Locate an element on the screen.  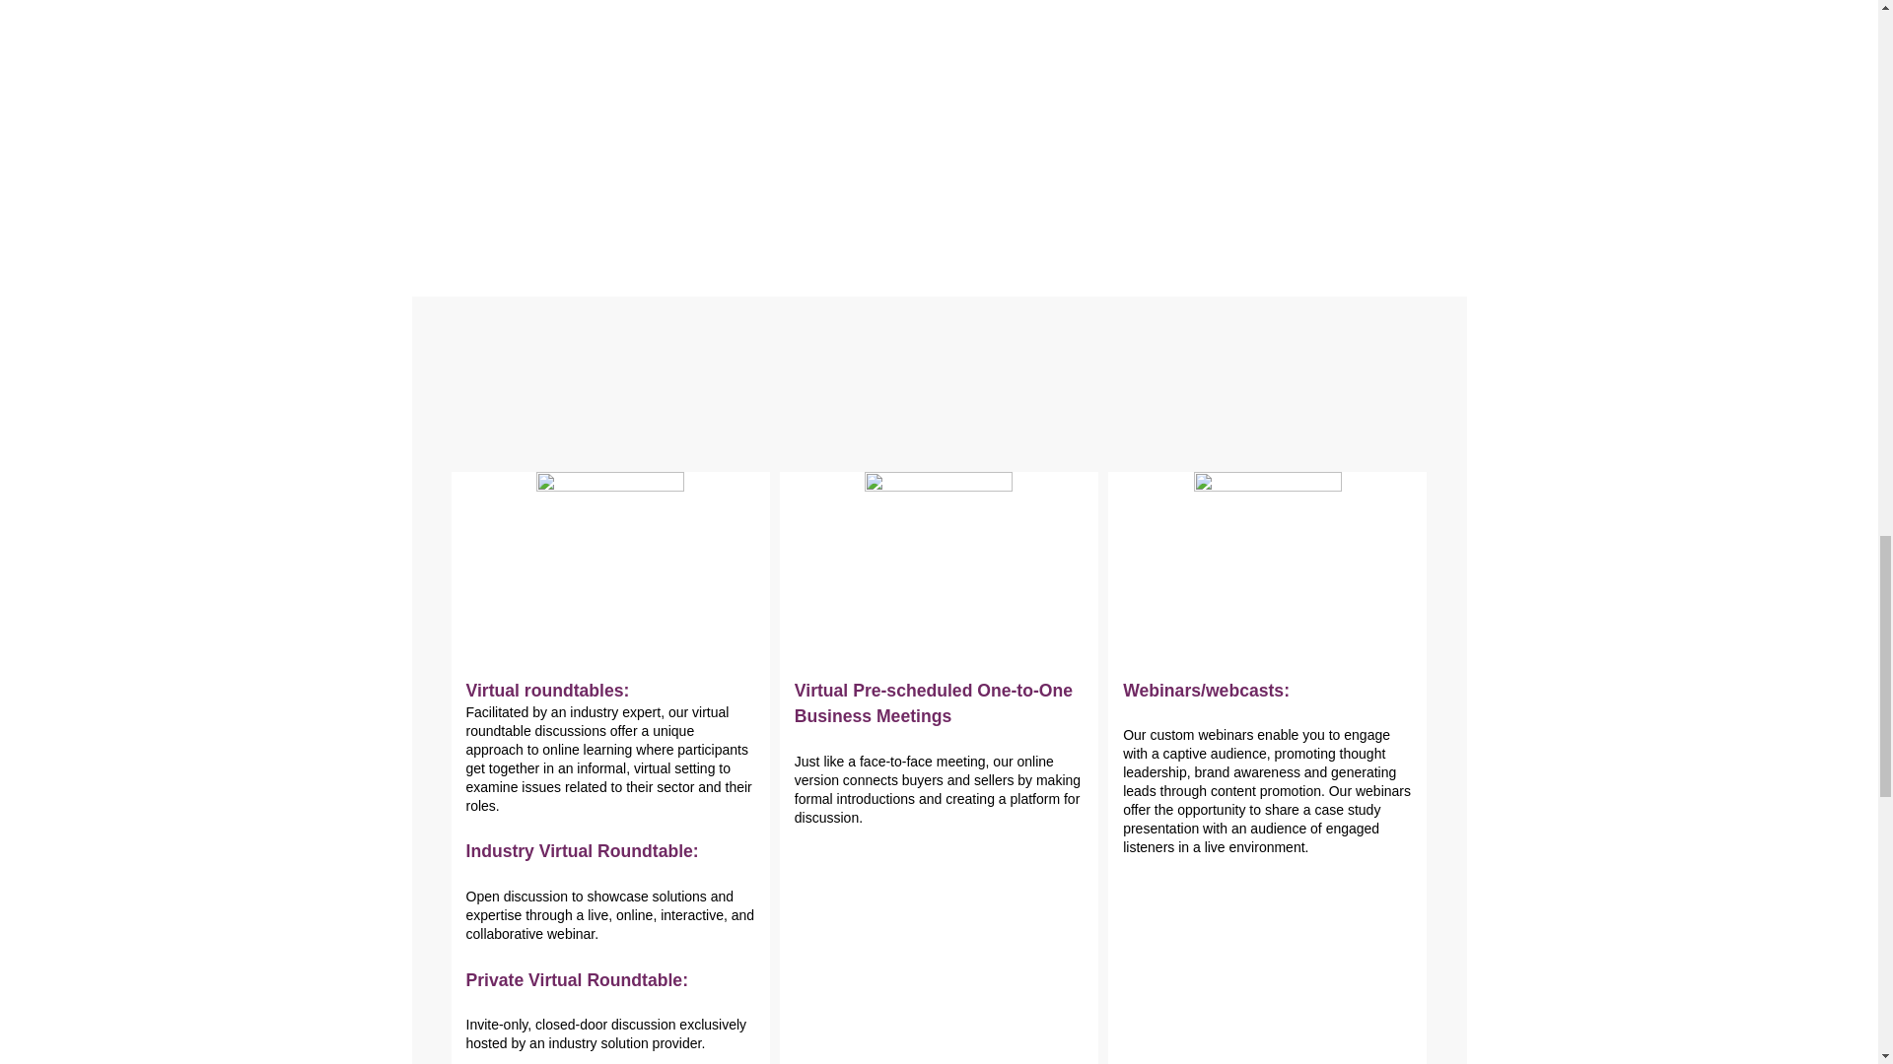
Virtual-roundtable is located at coordinates (1268, 546).